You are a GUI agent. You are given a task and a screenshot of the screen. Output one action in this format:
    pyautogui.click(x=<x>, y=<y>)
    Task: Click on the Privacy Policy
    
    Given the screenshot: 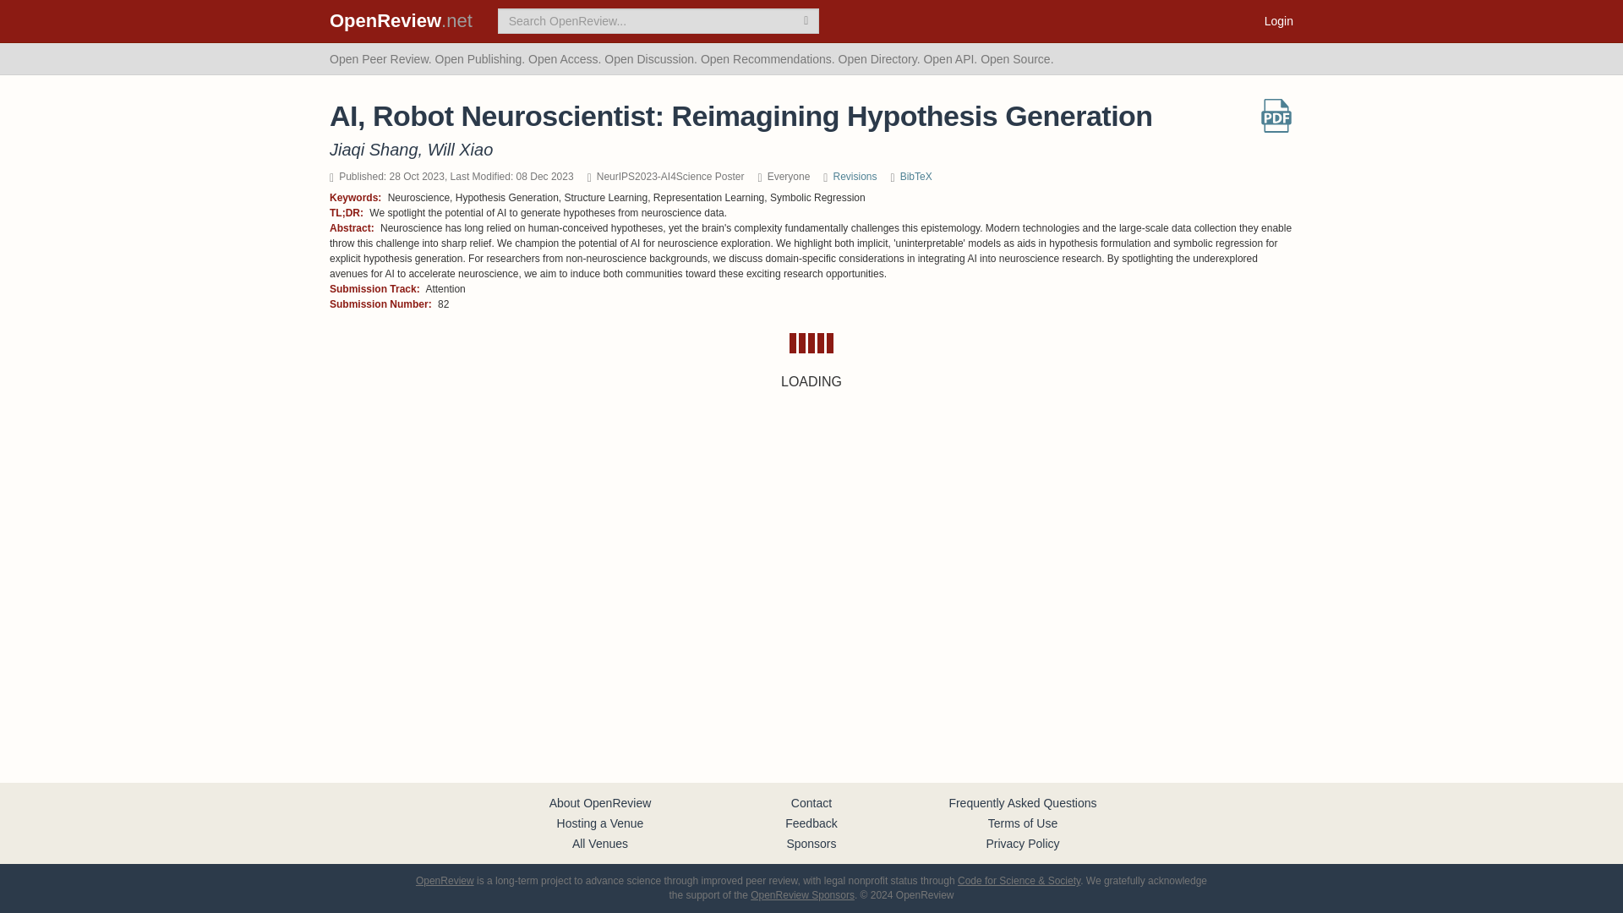 What is the action you would take?
    pyautogui.click(x=1022, y=844)
    